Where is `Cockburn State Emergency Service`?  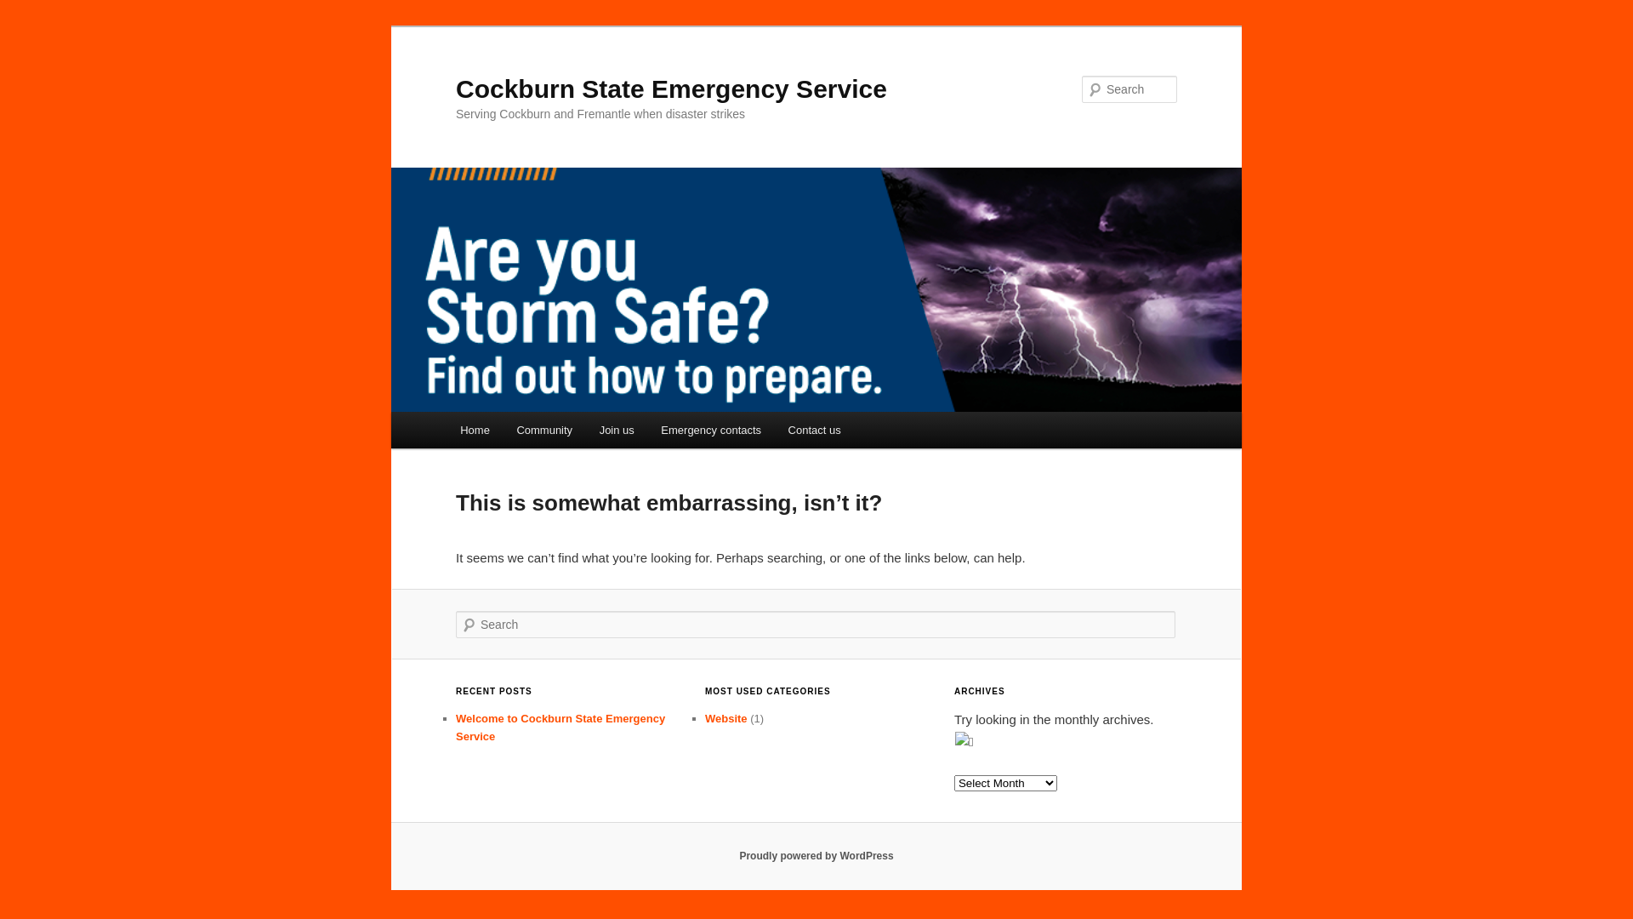 Cockburn State Emergency Service is located at coordinates (672, 88).